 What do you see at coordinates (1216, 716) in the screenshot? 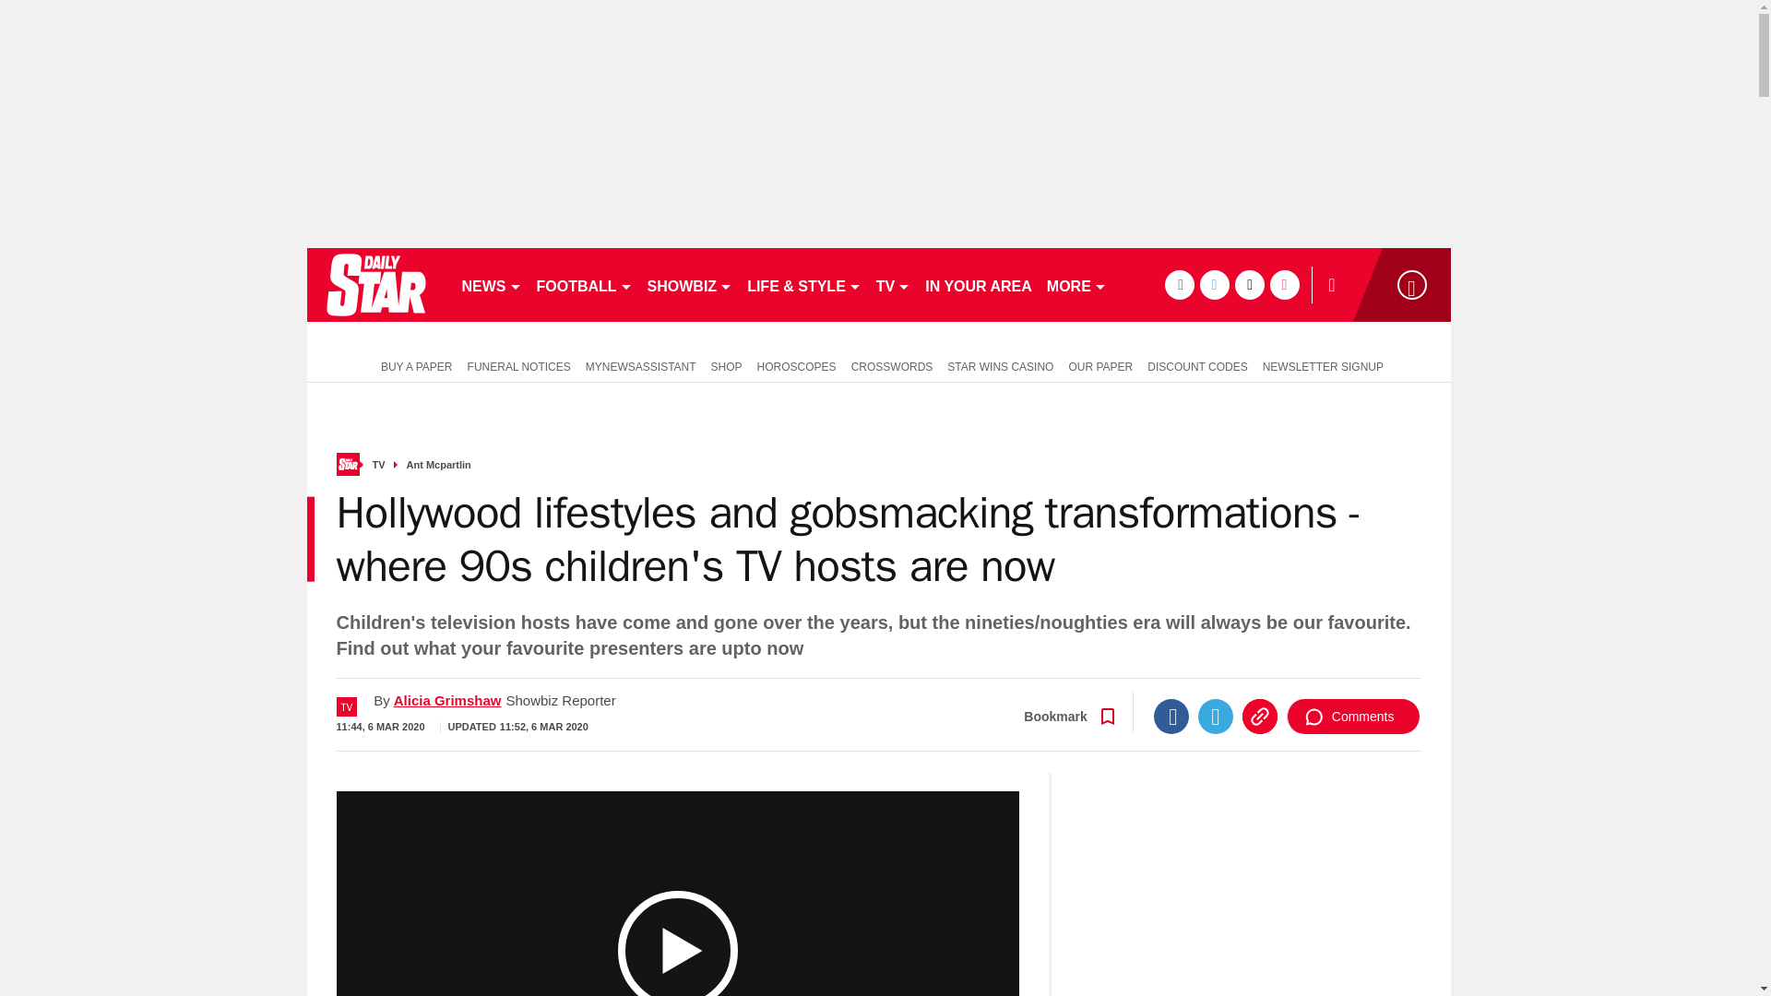
I see `Twitter` at bounding box center [1216, 716].